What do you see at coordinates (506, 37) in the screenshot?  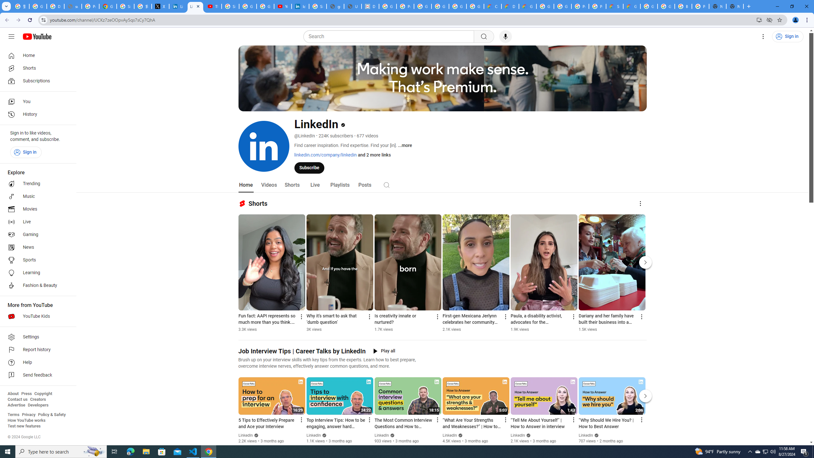 I see `Search with your voice` at bounding box center [506, 37].